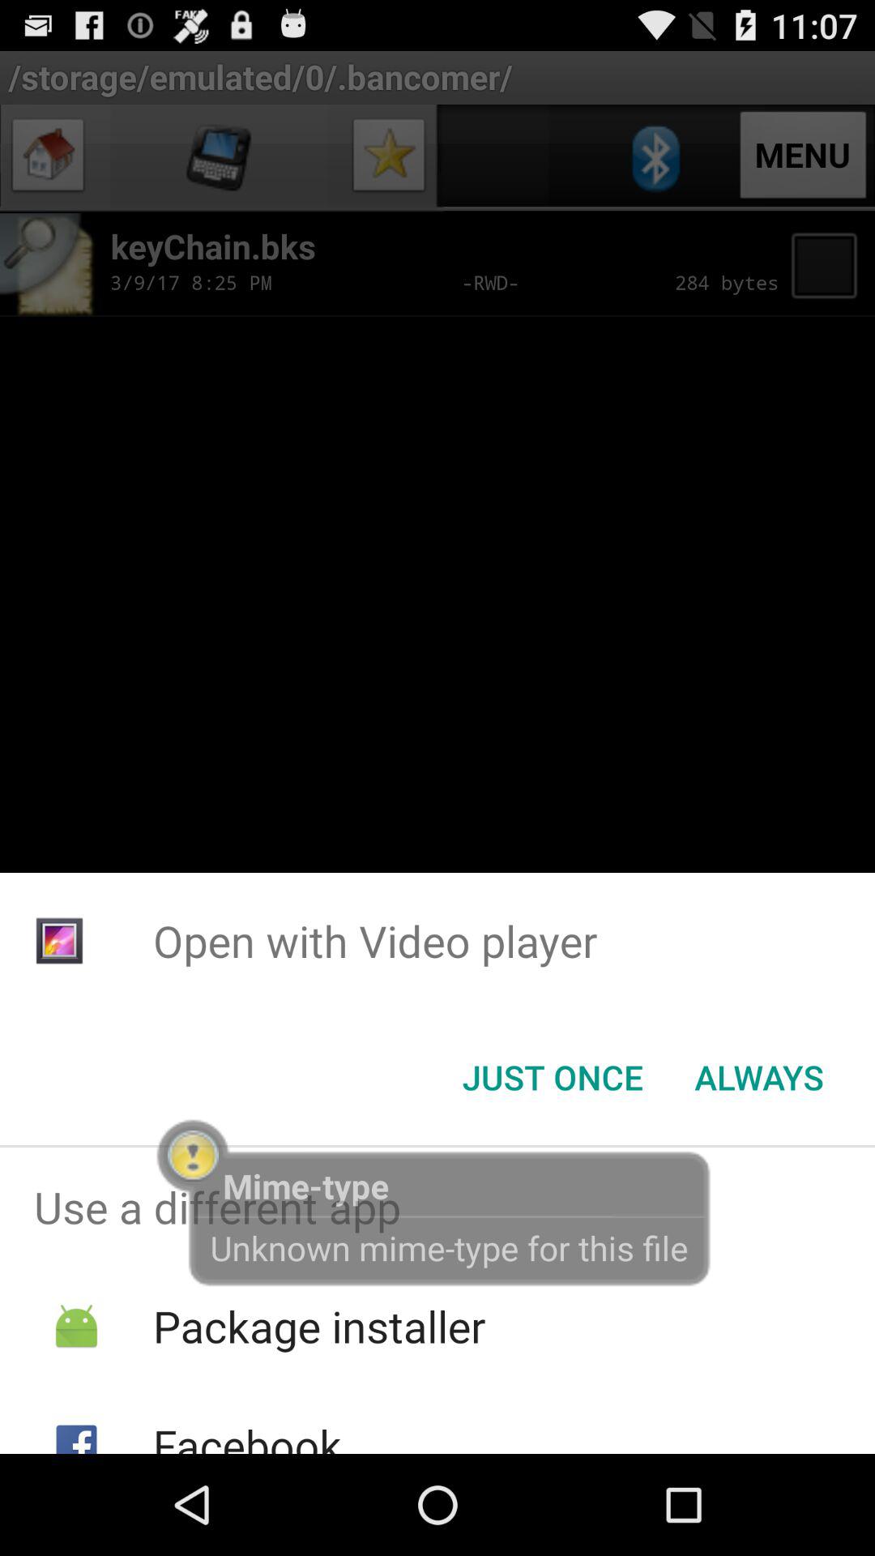 Image resolution: width=875 pixels, height=1556 pixels. Describe the element at coordinates (246, 1434) in the screenshot. I see `click item below package installer app` at that location.